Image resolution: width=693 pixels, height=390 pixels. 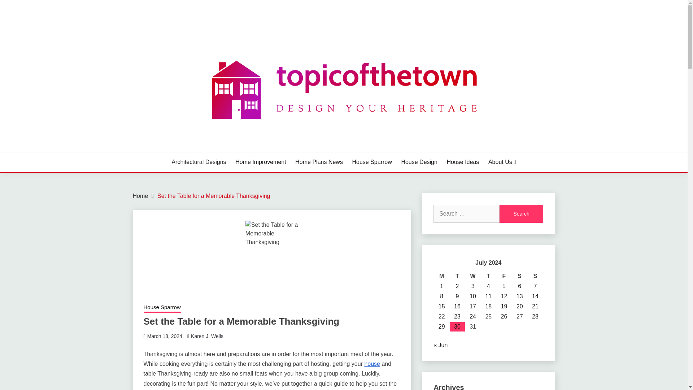 What do you see at coordinates (457, 276) in the screenshot?
I see `Tuesday` at bounding box center [457, 276].